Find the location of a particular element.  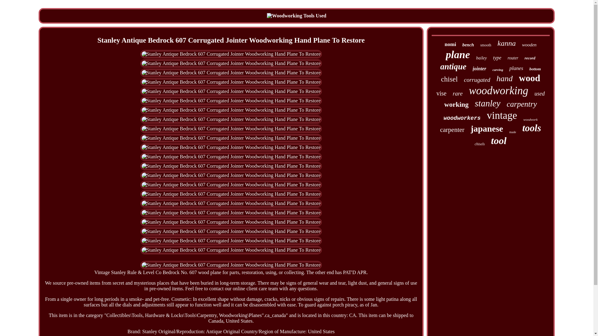

woodworkers is located at coordinates (462, 118).